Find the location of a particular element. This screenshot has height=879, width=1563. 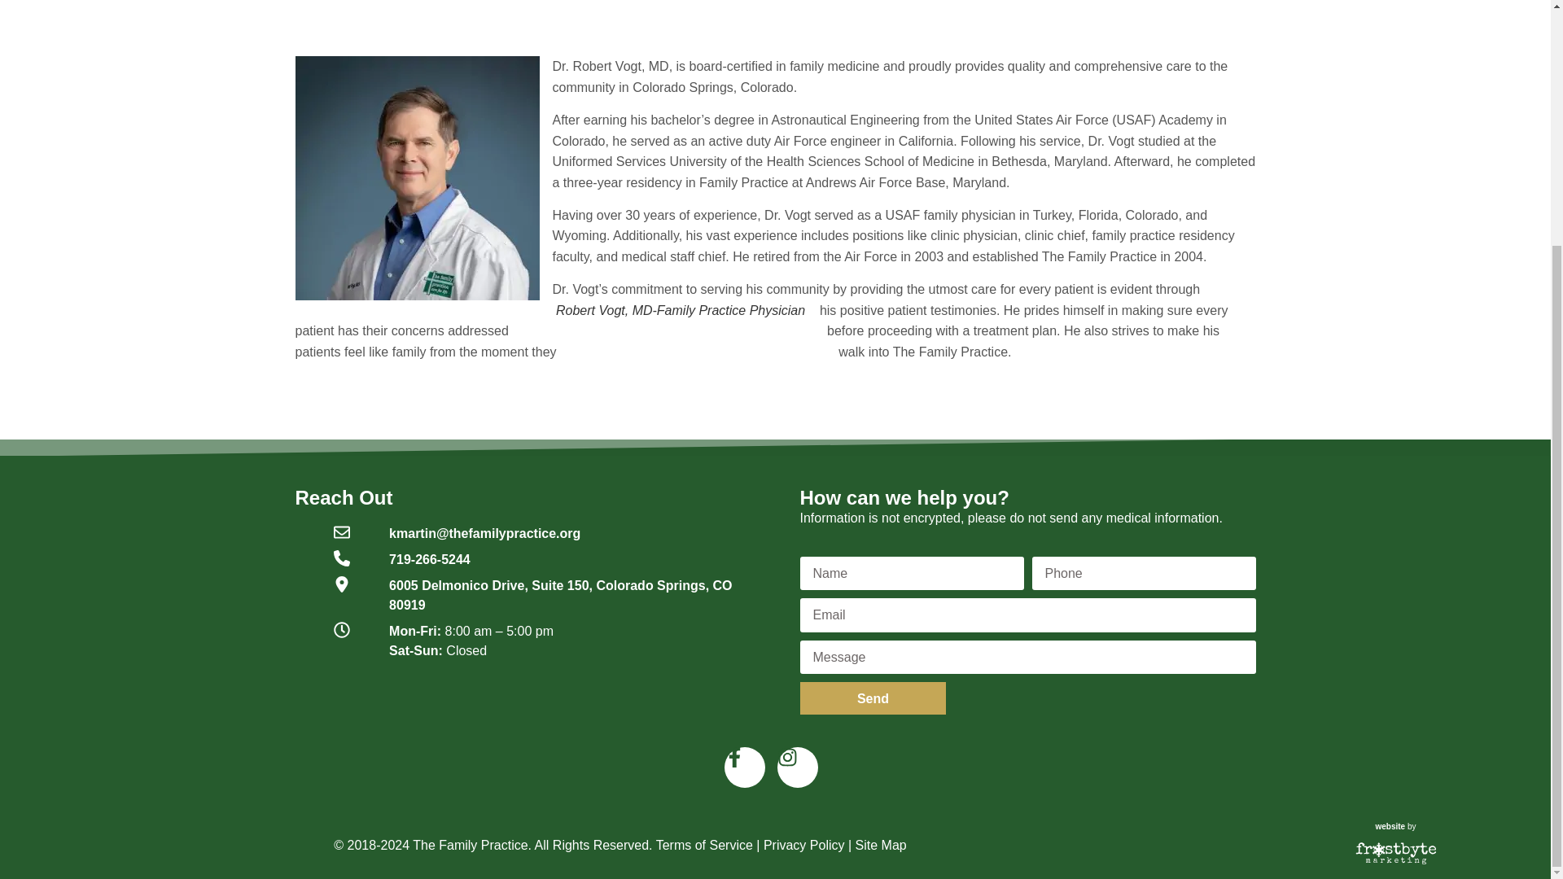

Robert Vogt MD is located at coordinates (417, 178).